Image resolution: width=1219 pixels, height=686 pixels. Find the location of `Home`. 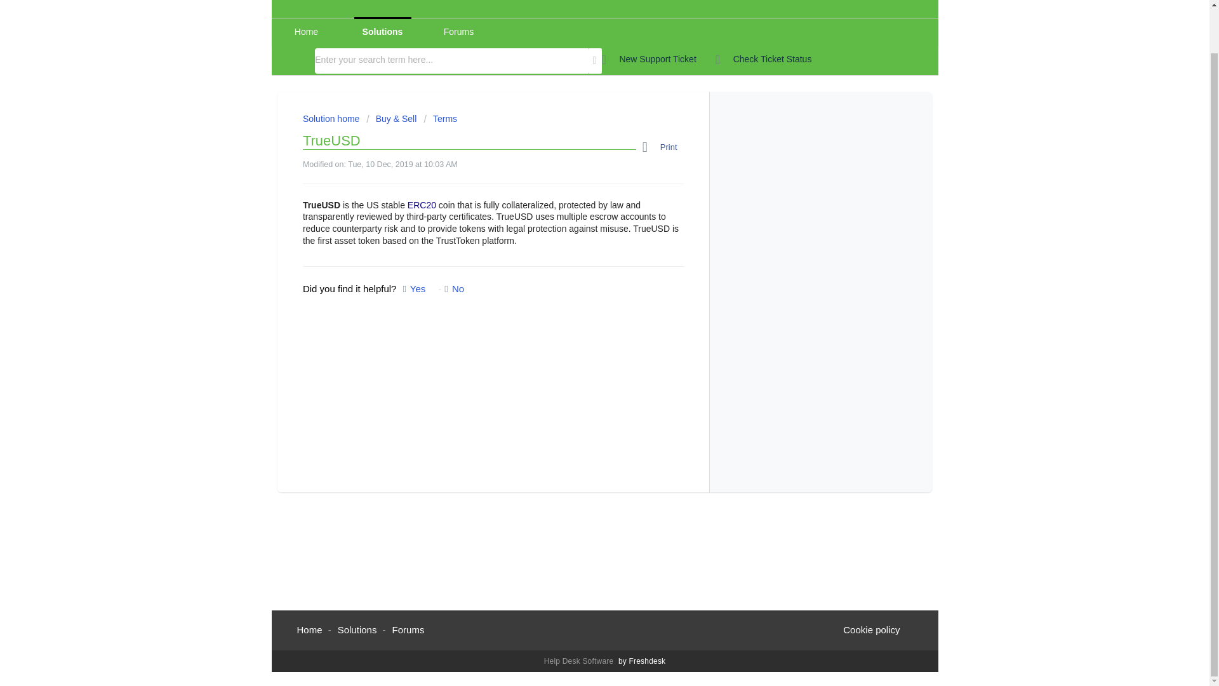

Home is located at coordinates (306, 32).